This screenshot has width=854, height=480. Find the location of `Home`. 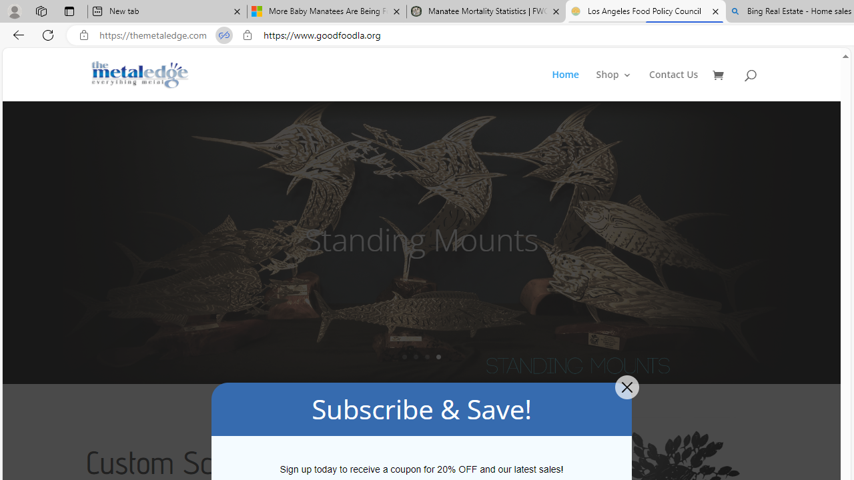

Home is located at coordinates (572, 85).